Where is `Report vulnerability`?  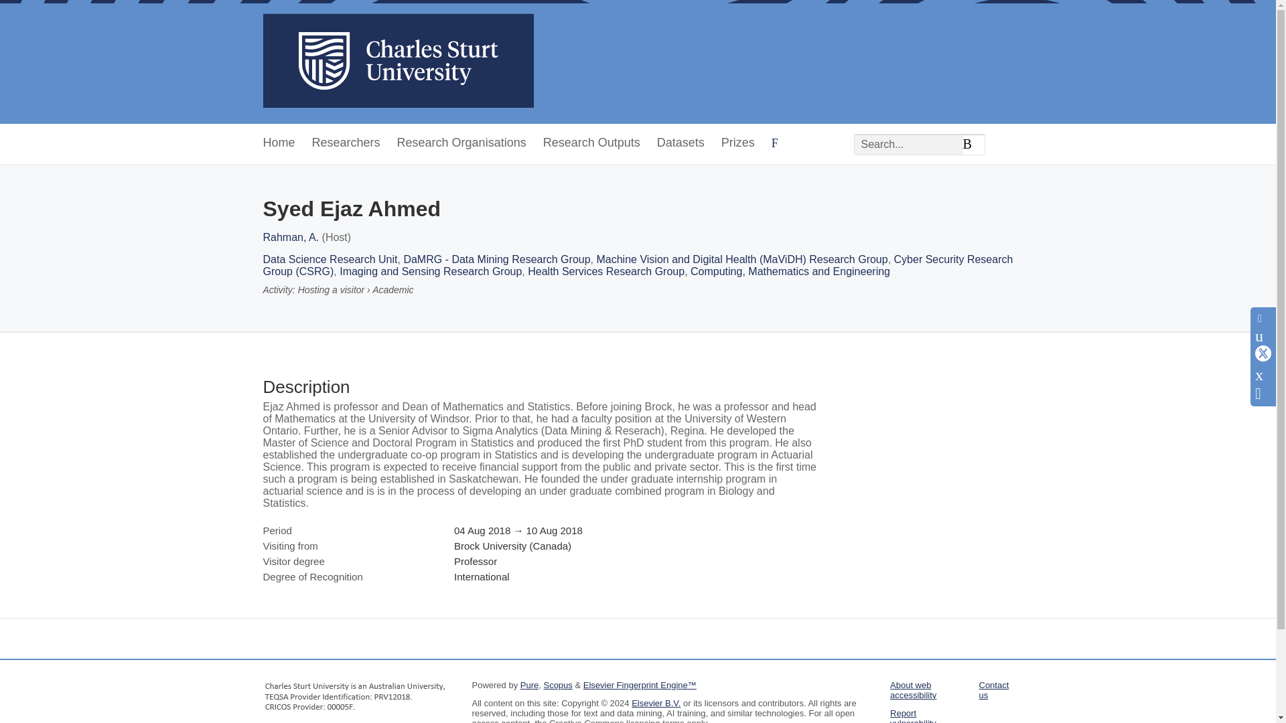
Report vulnerability is located at coordinates (912, 716).